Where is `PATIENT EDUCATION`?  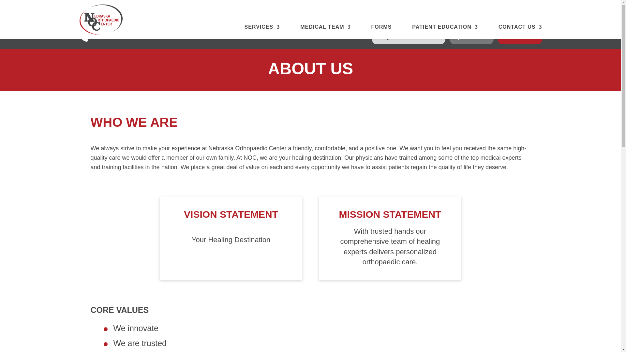 PATIENT EDUCATION is located at coordinates (445, 32).